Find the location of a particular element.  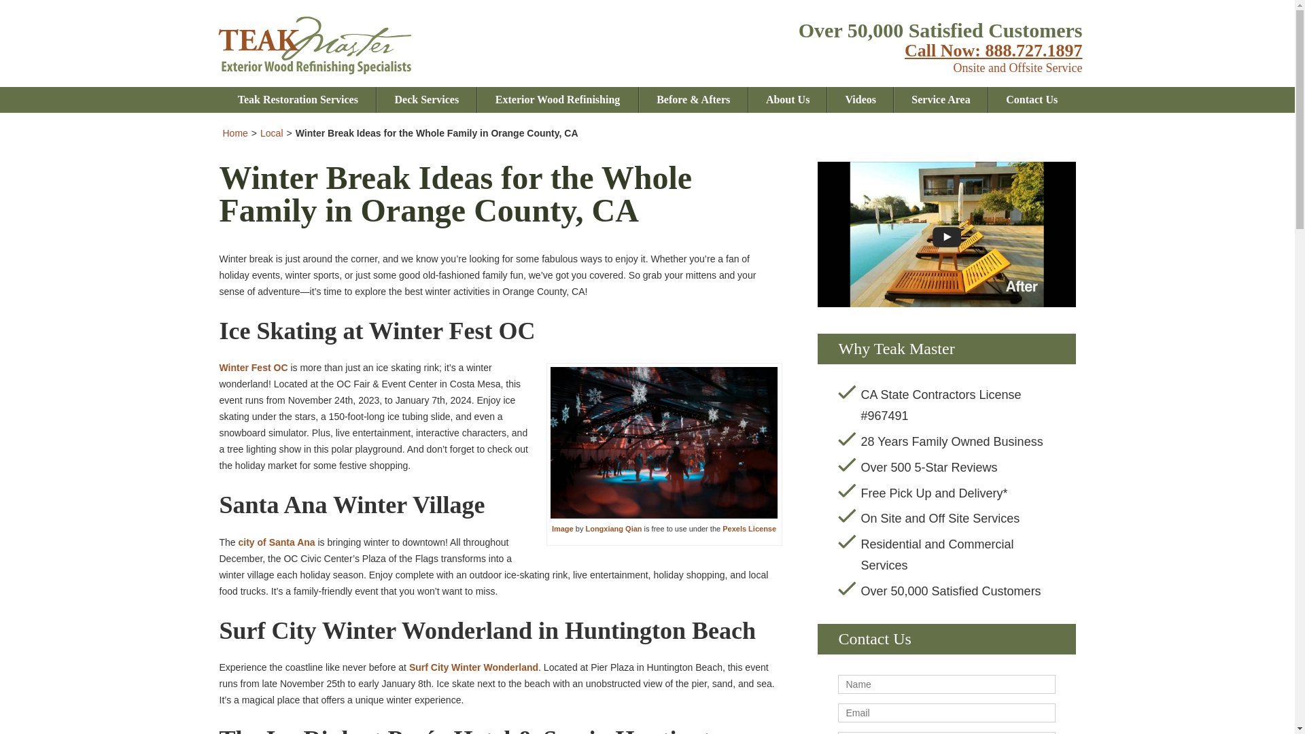

Call Us Now is located at coordinates (992, 50).